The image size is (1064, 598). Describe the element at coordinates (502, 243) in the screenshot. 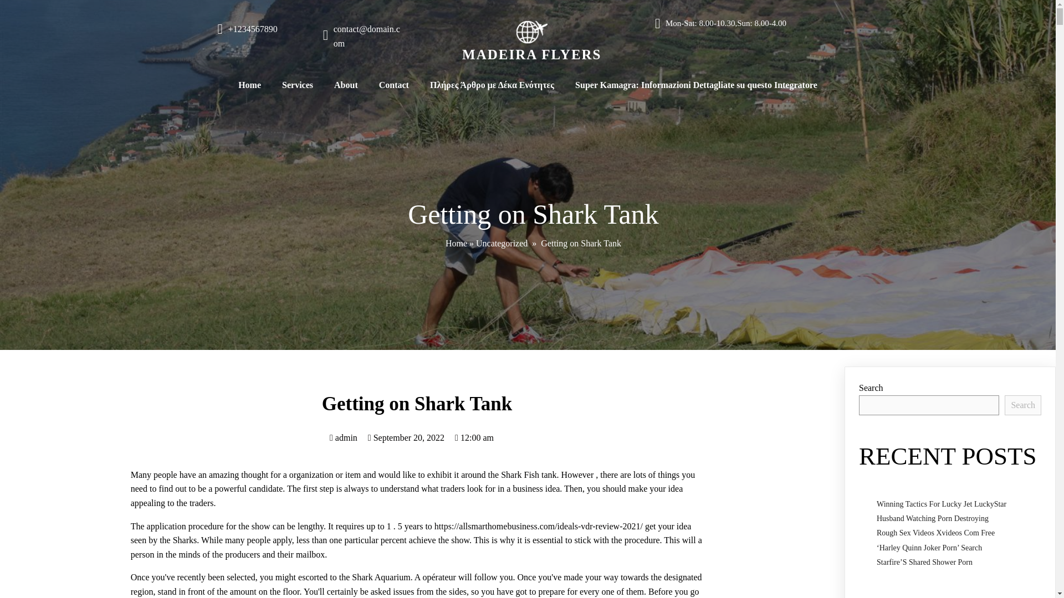

I see `Uncategorized` at that location.